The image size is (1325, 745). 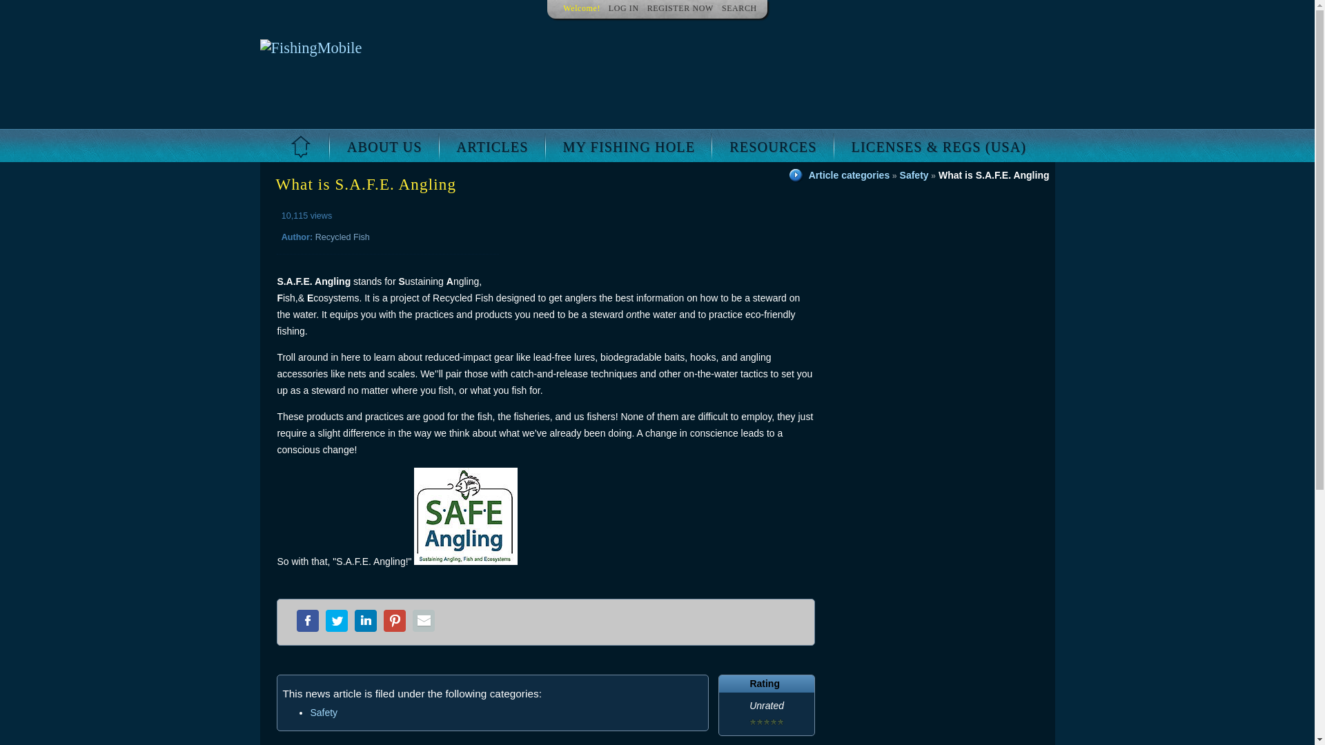 What do you see at coordinates (493, 147) in the screenshot?
I see `ARTICLES` at bounding box center [493, 147].